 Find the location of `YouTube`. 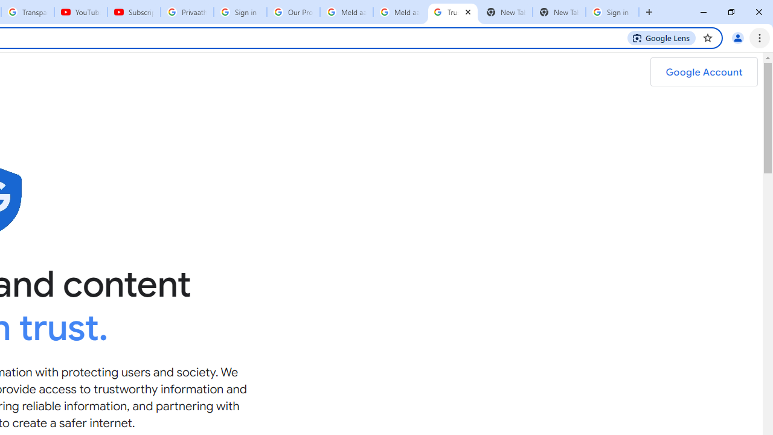

YouTube is located at coordinates (80, 12).